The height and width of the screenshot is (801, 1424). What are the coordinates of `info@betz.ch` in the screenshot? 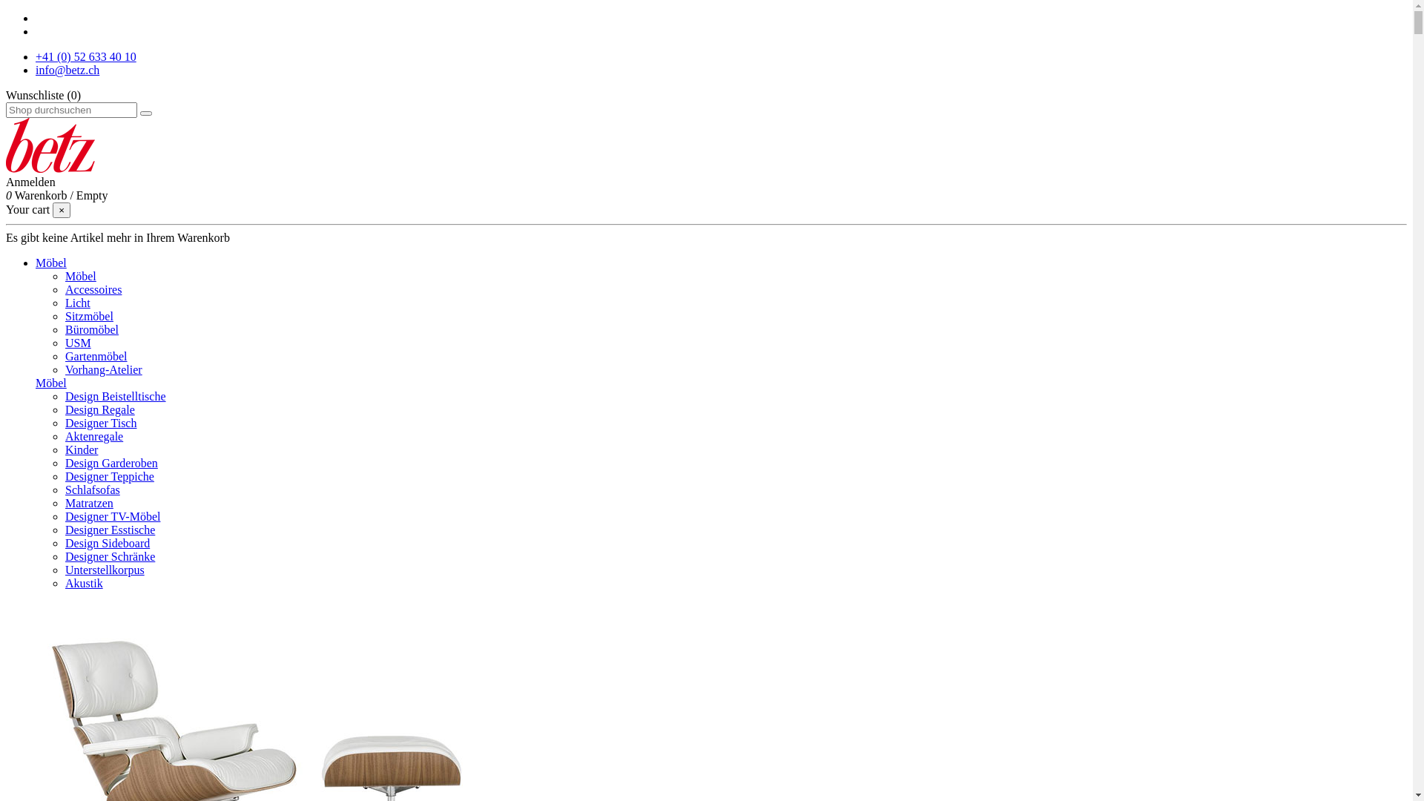 It's located at (67, 70).